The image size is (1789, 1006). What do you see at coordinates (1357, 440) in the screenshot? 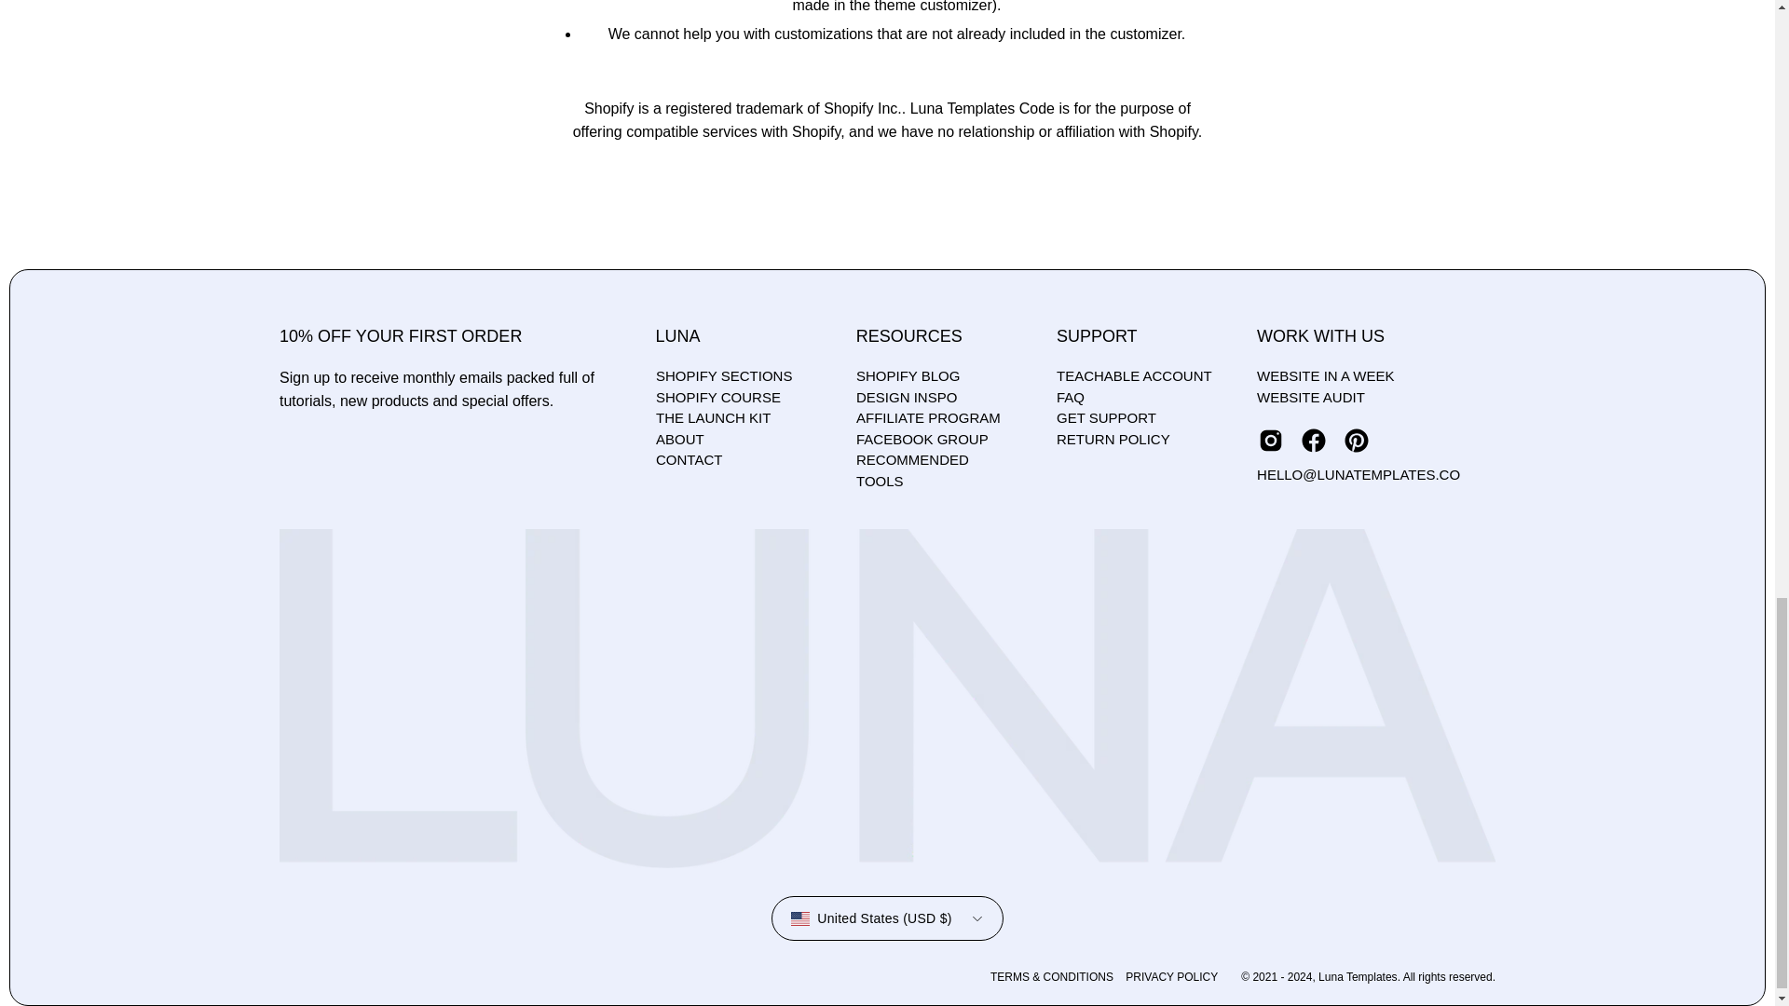
I see `View Luna Templates on Pinterest` at bounding box center [1357, 440].